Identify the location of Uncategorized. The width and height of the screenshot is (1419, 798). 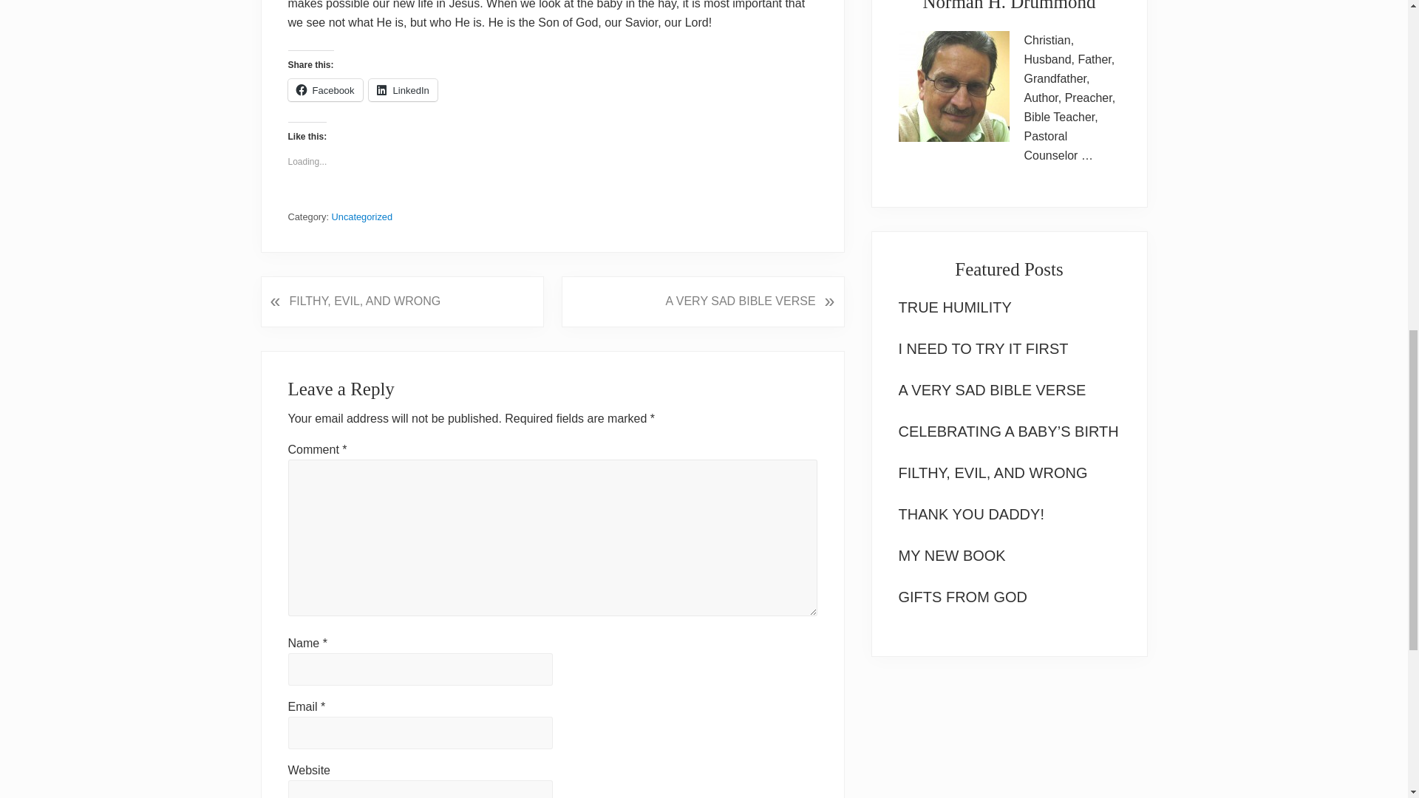
(362, 217).